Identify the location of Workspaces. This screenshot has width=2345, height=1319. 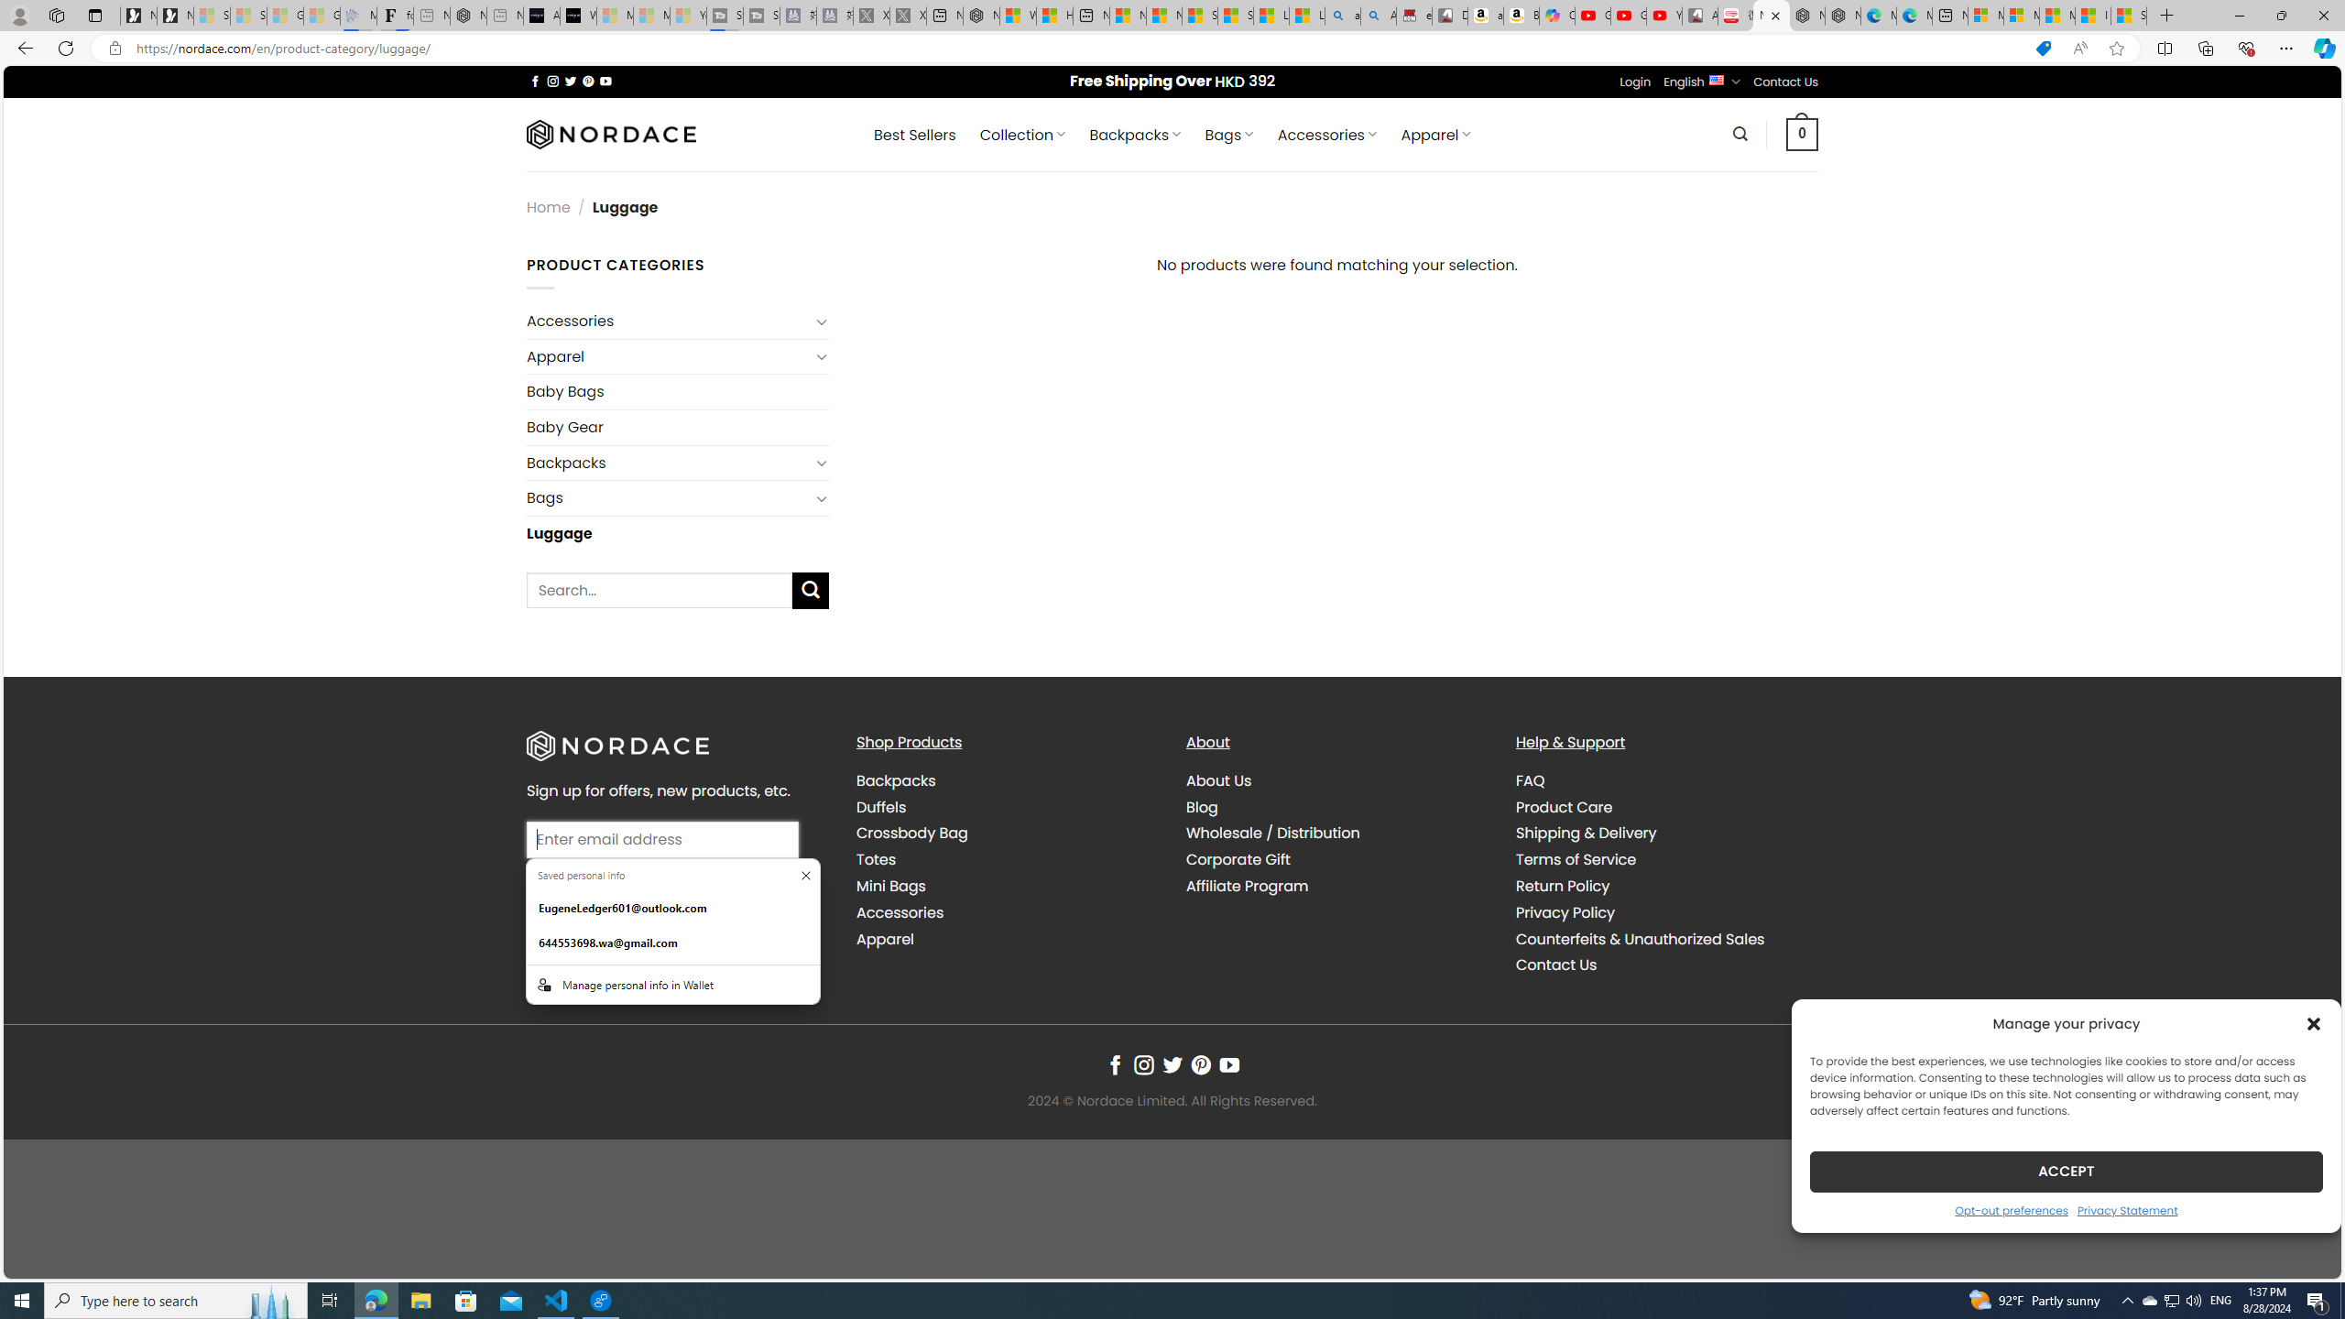
(56, 15).